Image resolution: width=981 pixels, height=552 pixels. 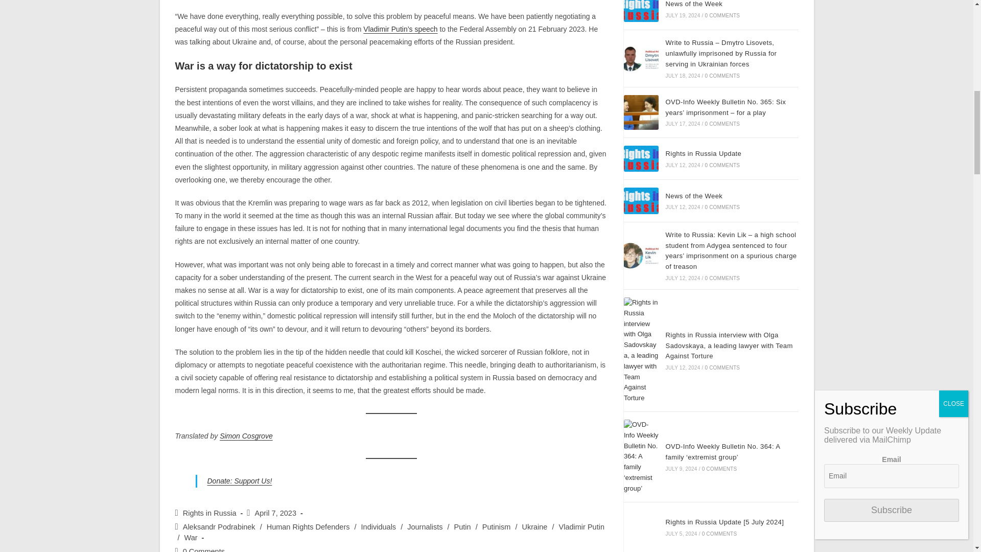 What do you see at coordinates (378, 526) in the screenshot?
I see `Individuals` at bounding box center [378, 526].